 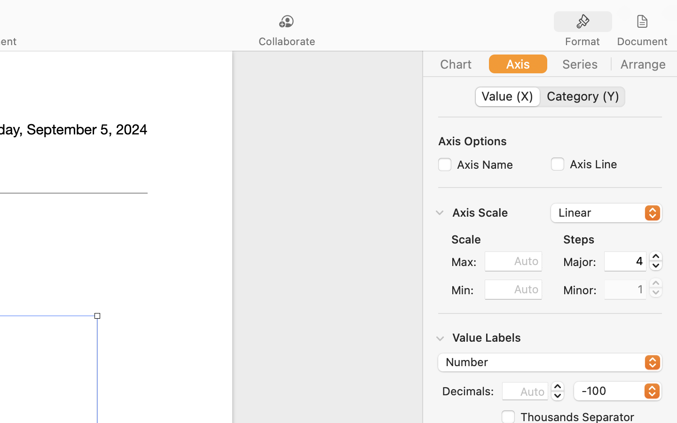 I want to click on 0.0, so click(x=557, y=391).